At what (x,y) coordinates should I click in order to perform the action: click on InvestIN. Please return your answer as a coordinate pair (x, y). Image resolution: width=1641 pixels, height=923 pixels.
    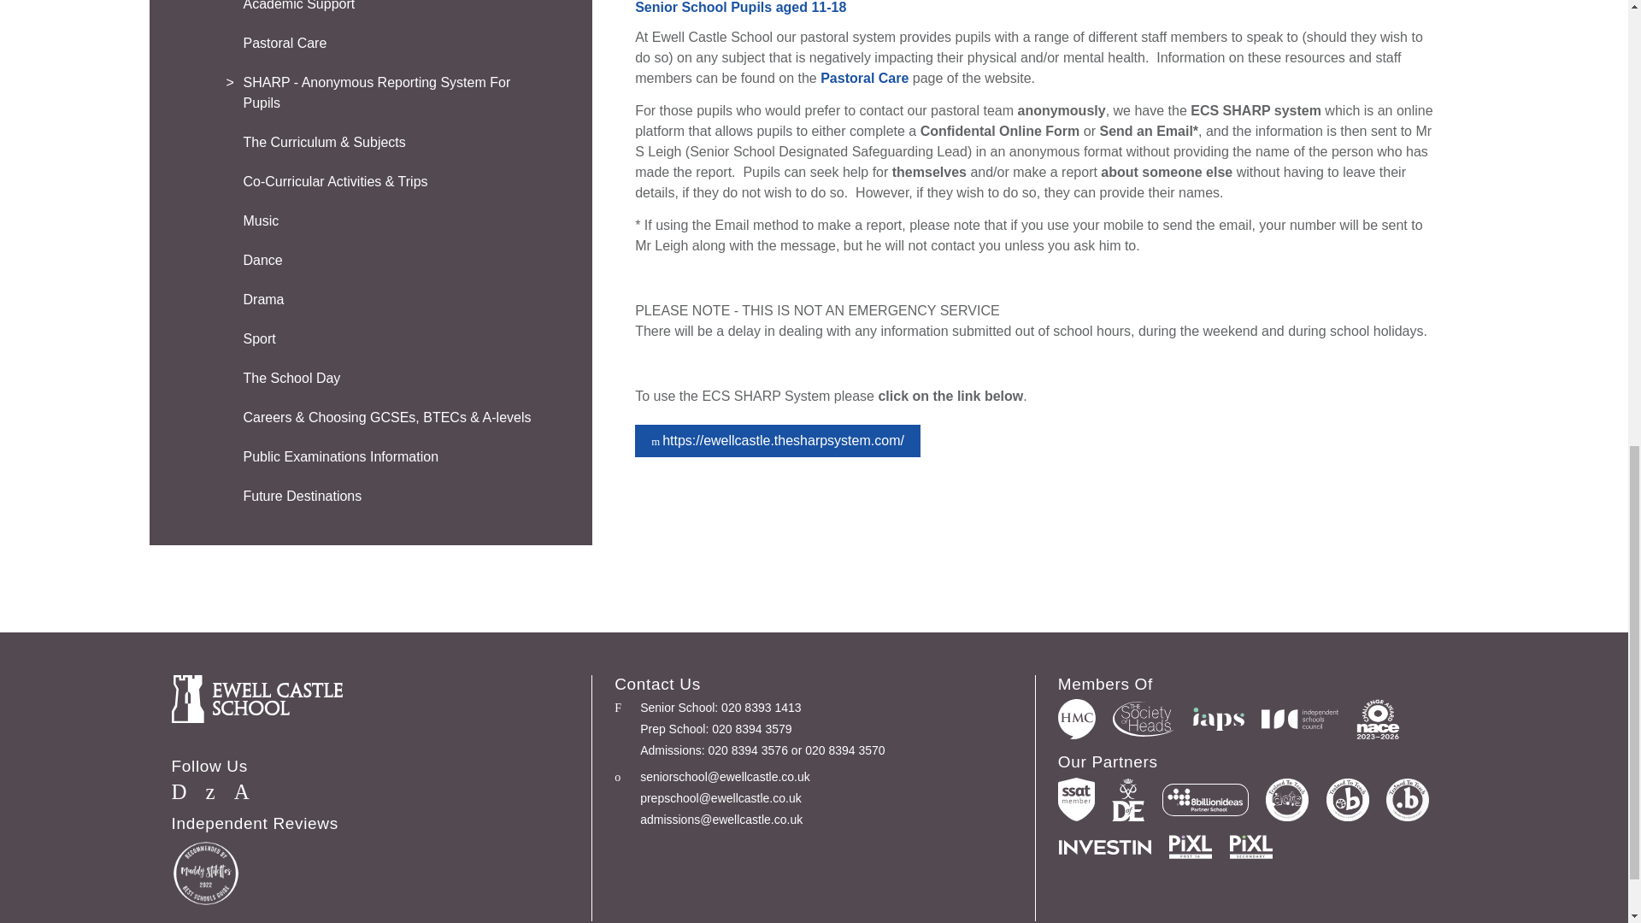
    Looking at the image, I should click on (1104, 846).